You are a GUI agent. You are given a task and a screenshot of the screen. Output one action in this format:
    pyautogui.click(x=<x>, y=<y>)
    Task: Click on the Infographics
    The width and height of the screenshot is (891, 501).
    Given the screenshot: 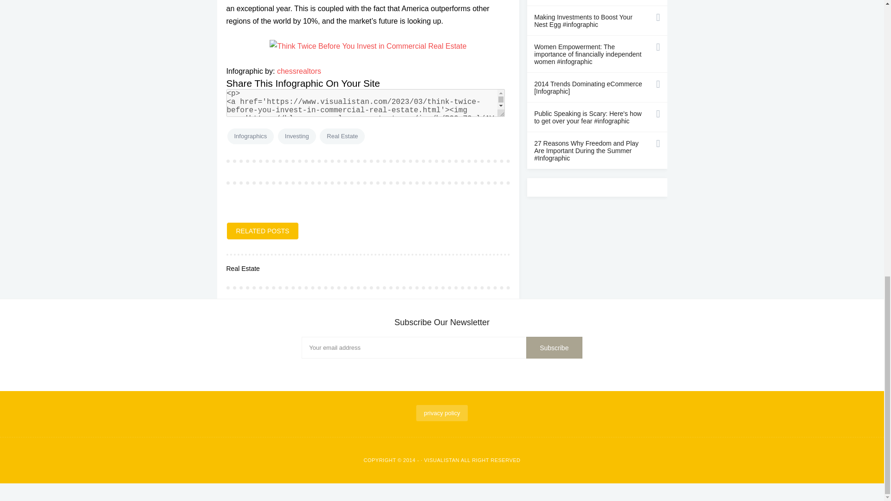 What is the action you would take?
    pyautogui.click(x=251, y=136)
    